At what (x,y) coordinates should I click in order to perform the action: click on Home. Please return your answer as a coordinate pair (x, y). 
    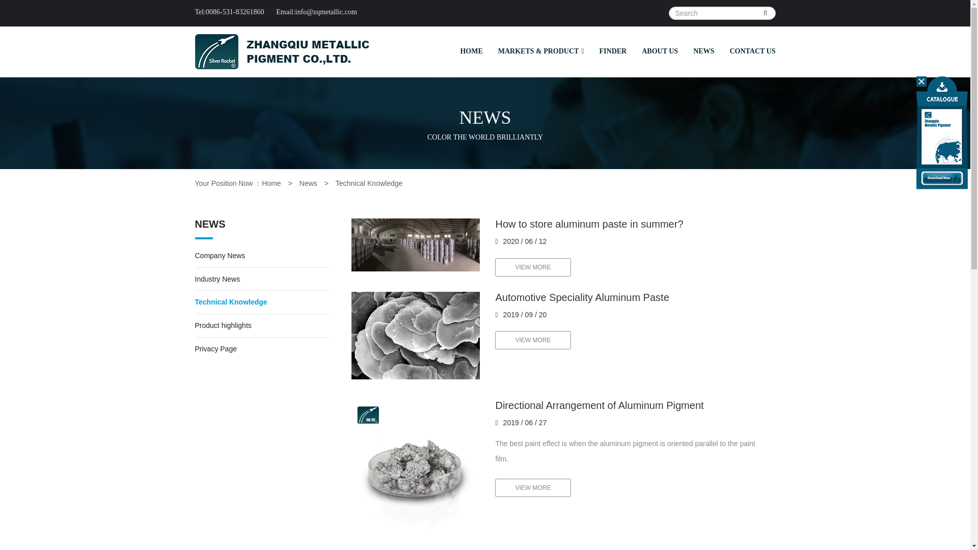
    Looking at the image, I should click on (271, 183).